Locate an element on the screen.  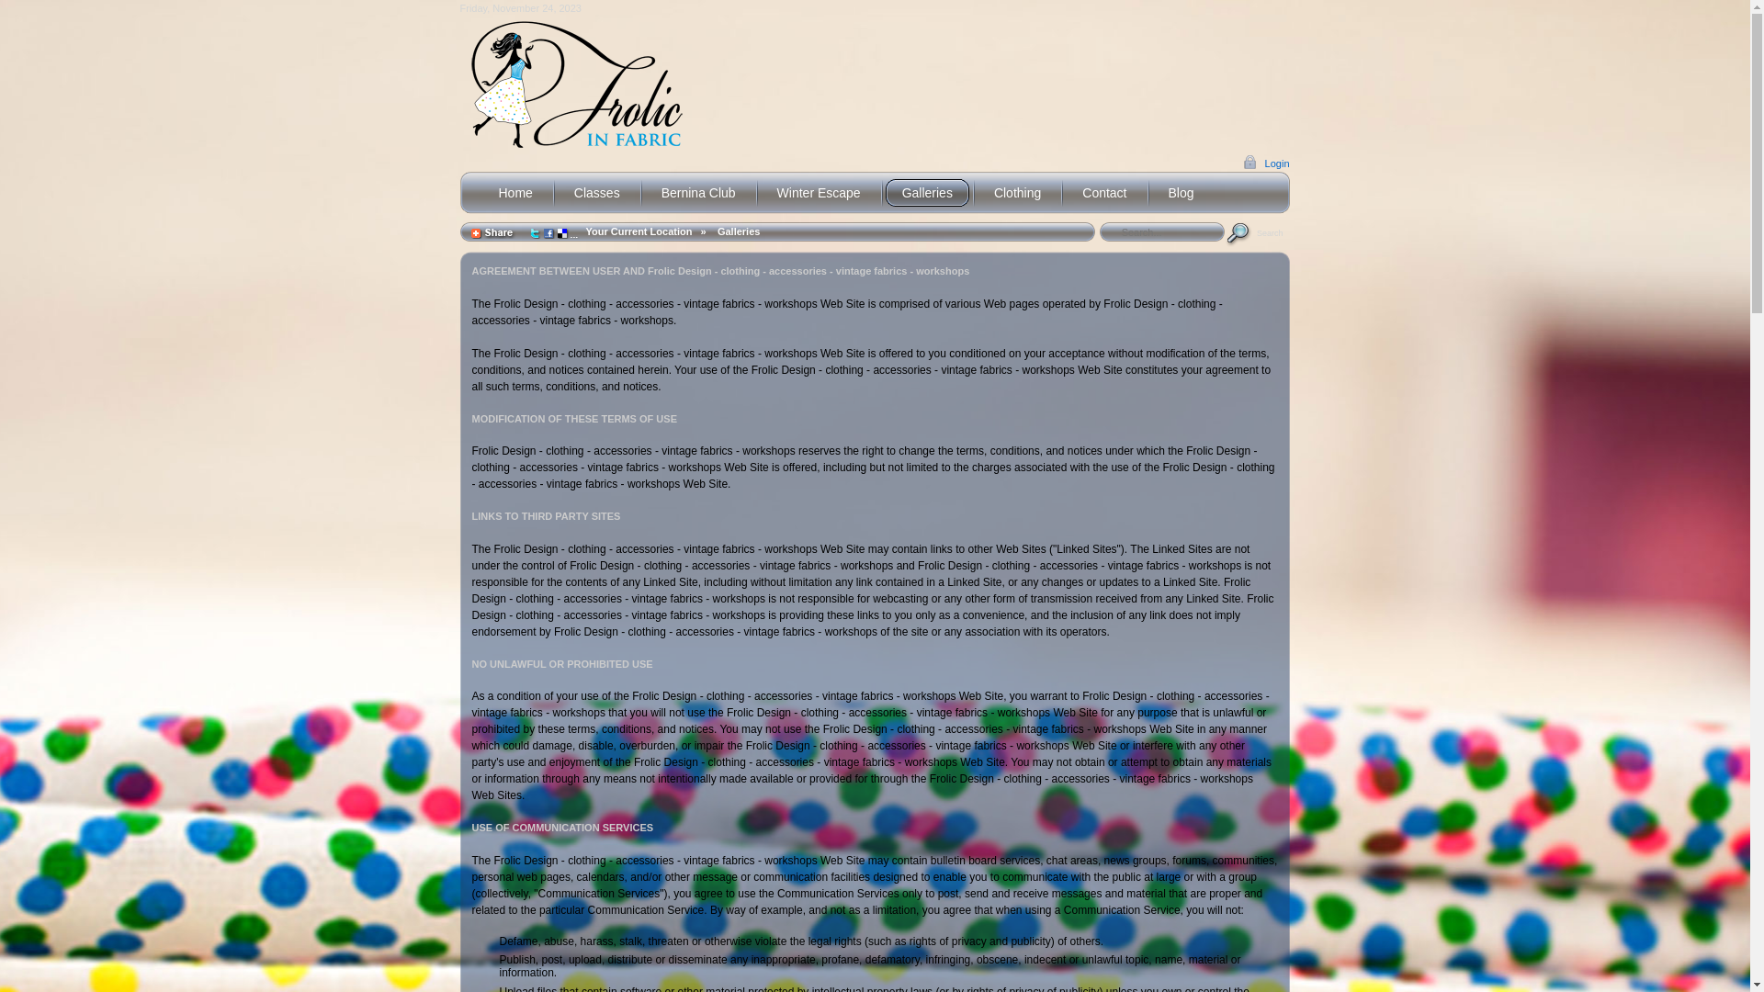
Classes is located at coordinates (597, 193).